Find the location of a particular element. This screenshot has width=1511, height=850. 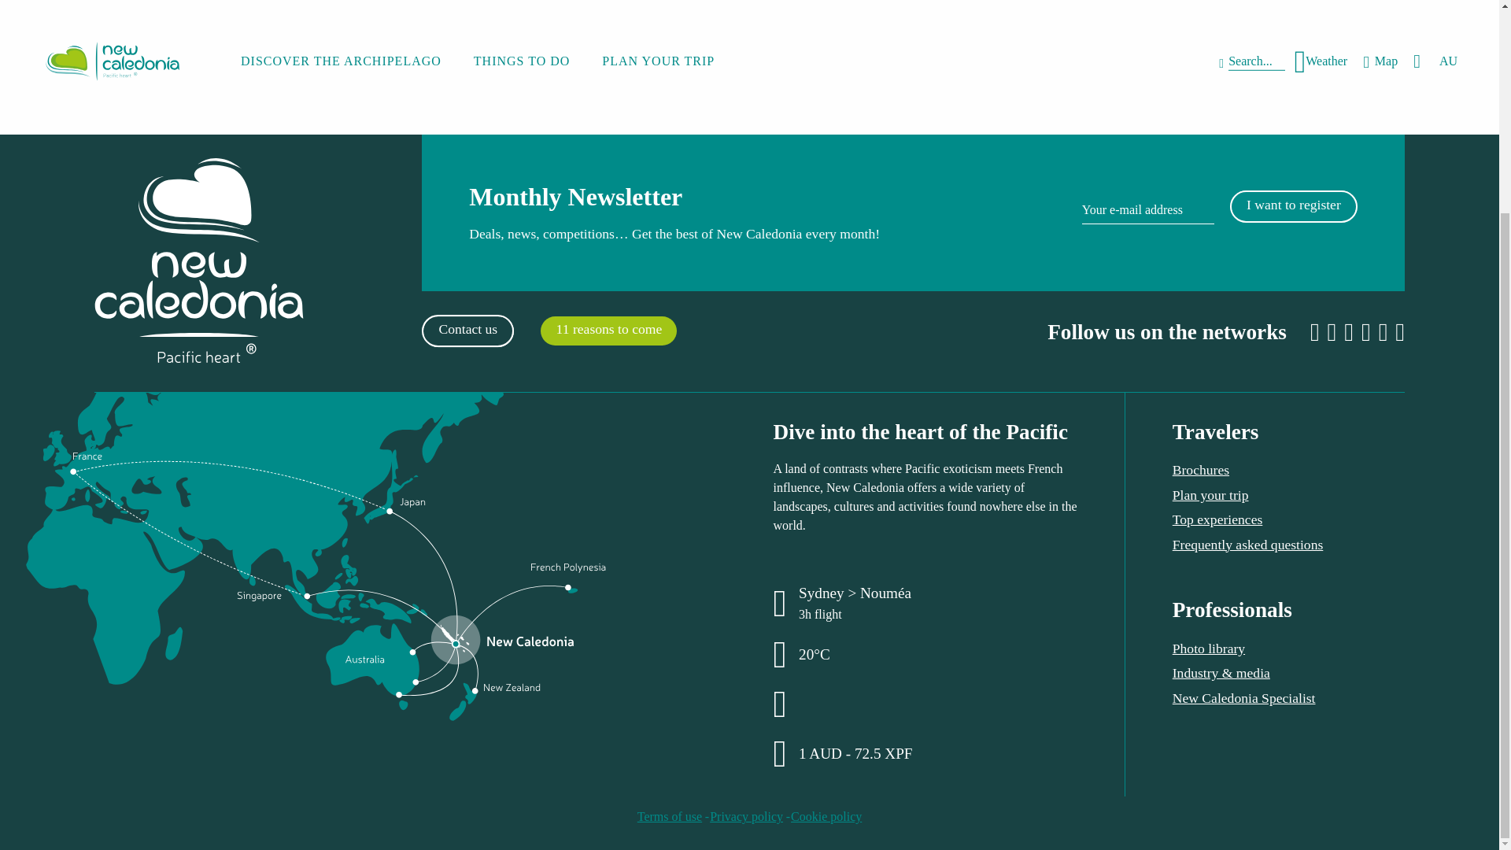

New Caledonia Specialist is located at coordinates (609, 331).